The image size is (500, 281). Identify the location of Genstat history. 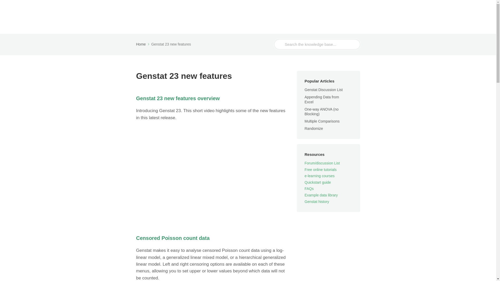
(317, 201).